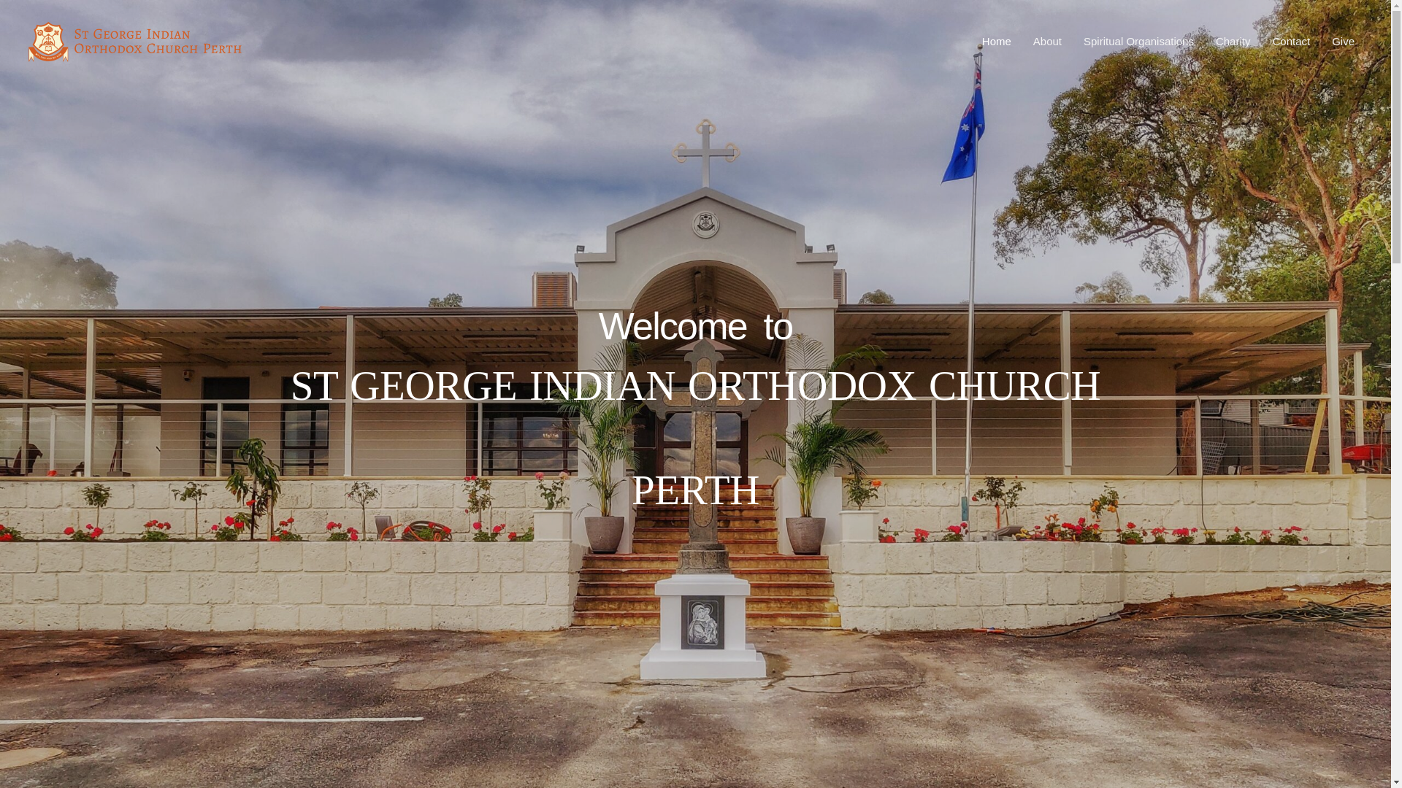 The image size is (1402, 788). What do you see at coordinates (1291, 42) in the screenshot?
I see `Contact` at bounding box center [1291, 42].